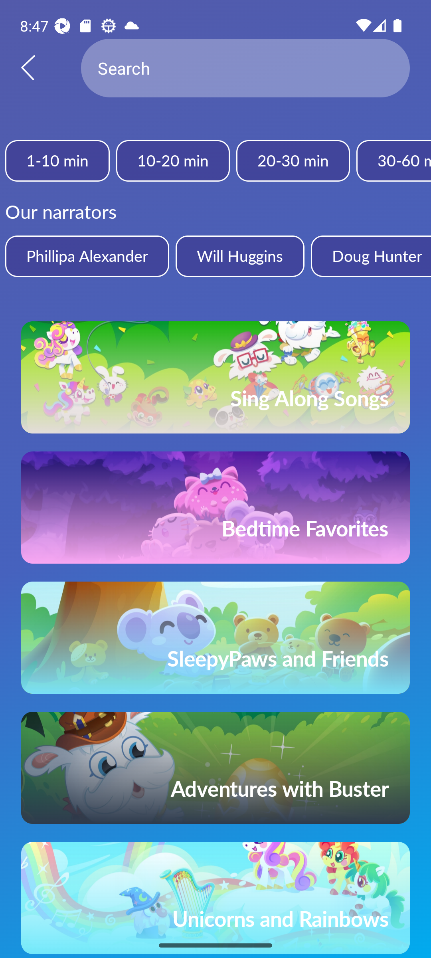 The image size is (431, 958). I want to click on 10-20 min, so click(172, 161).